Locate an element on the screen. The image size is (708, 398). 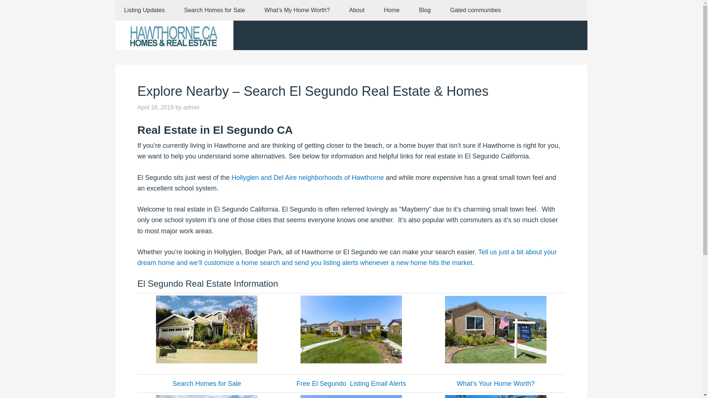
Home is located at coordinates (392, 10).